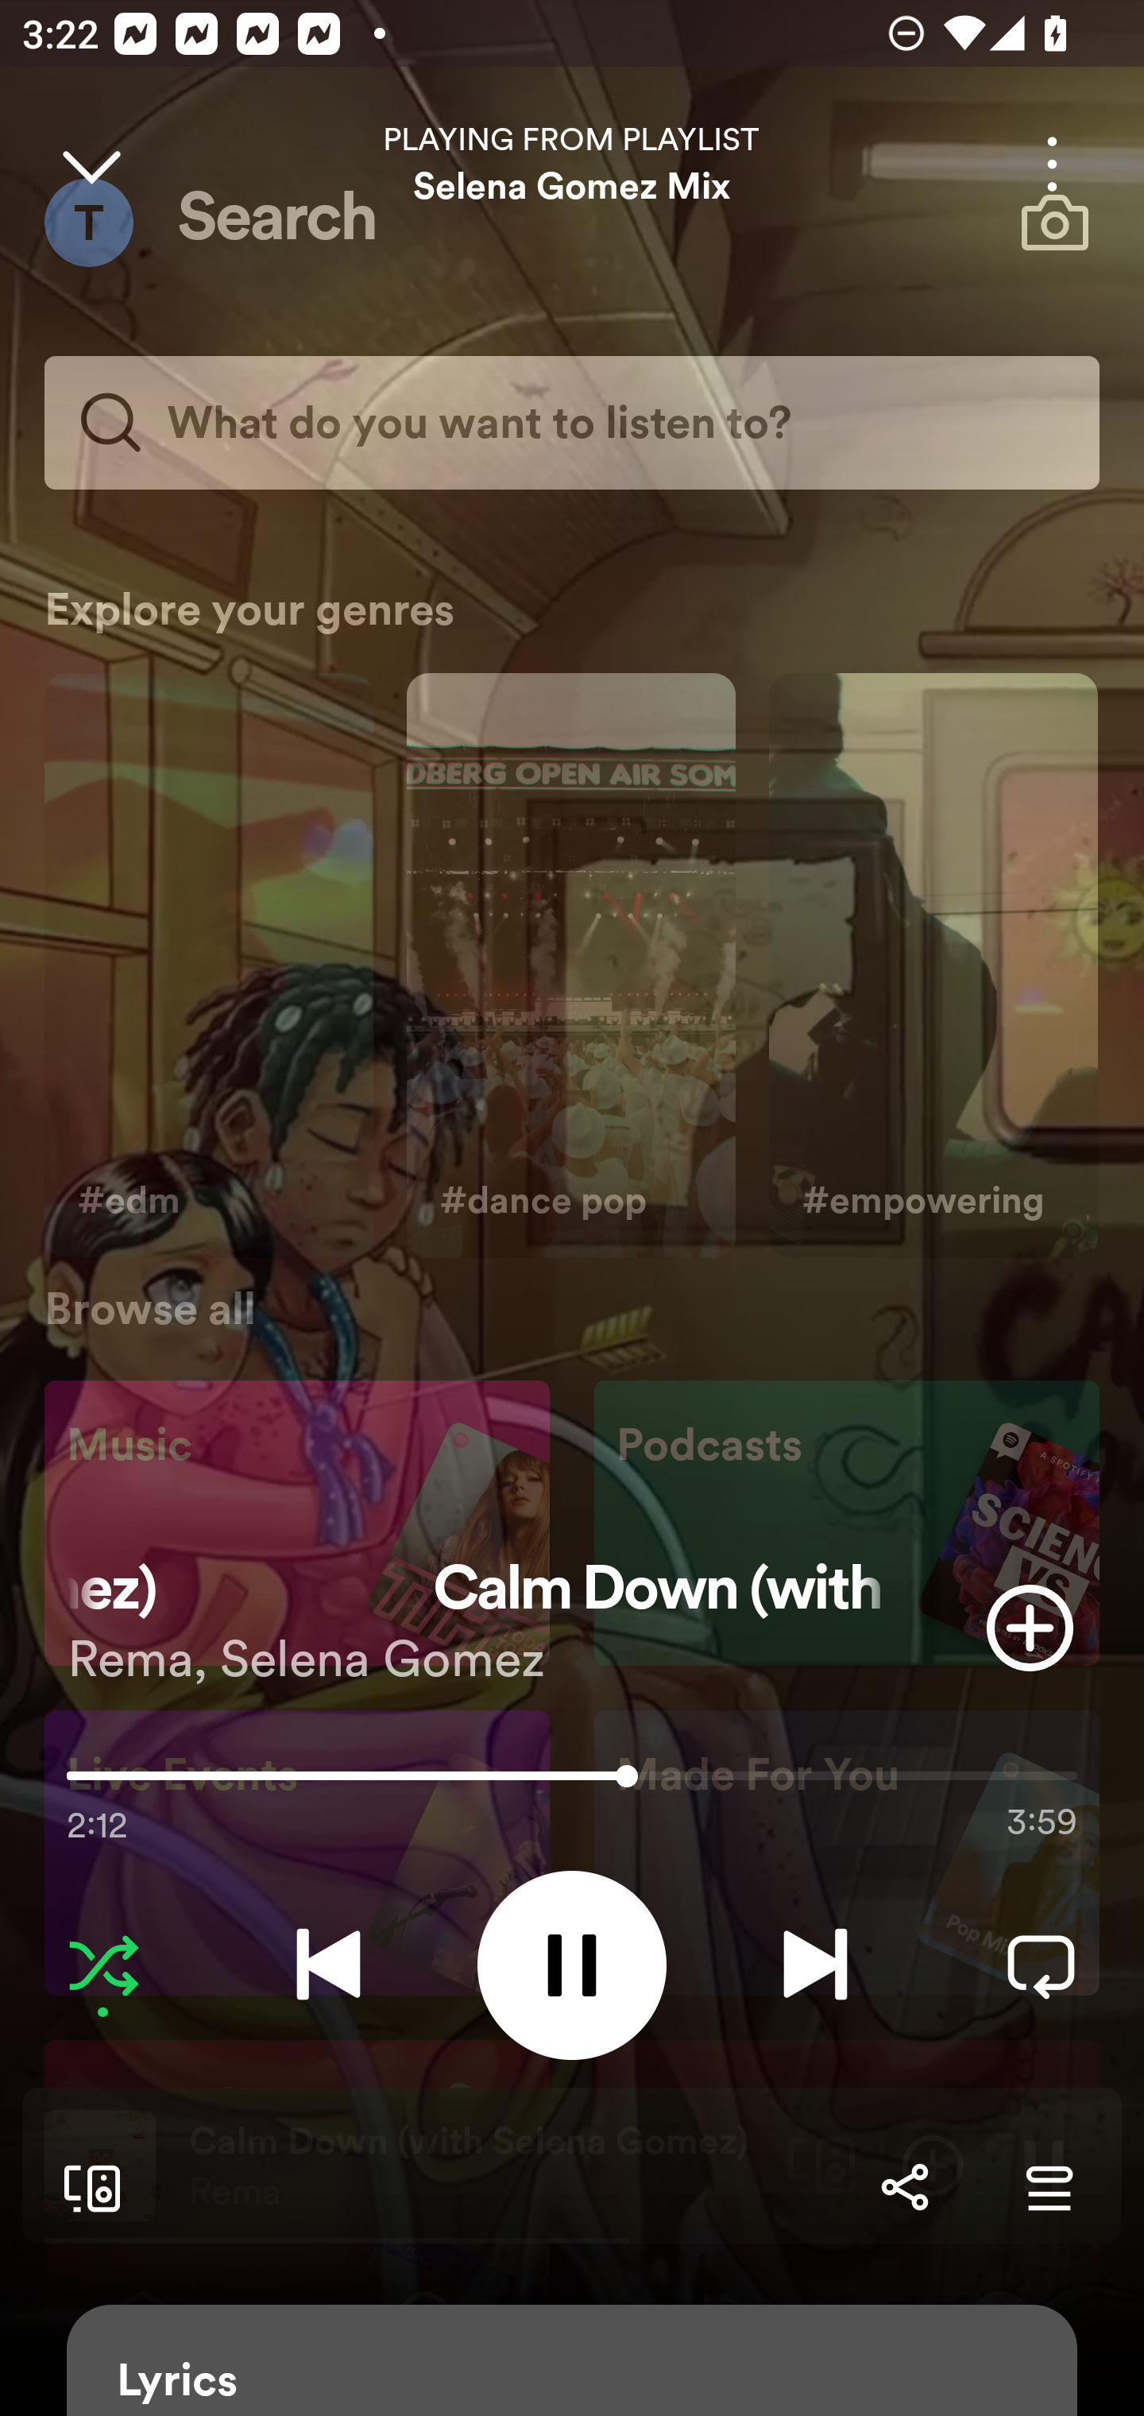  I want to click on Pause, so click(572, 1965).